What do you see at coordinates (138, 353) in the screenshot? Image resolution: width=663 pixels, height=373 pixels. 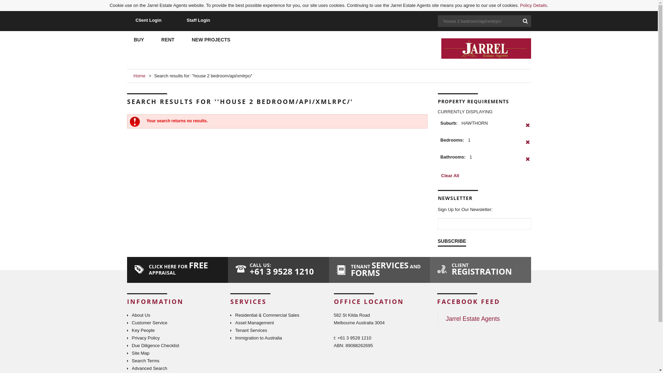 I see `Site Map` at bounding box center [138, 353].